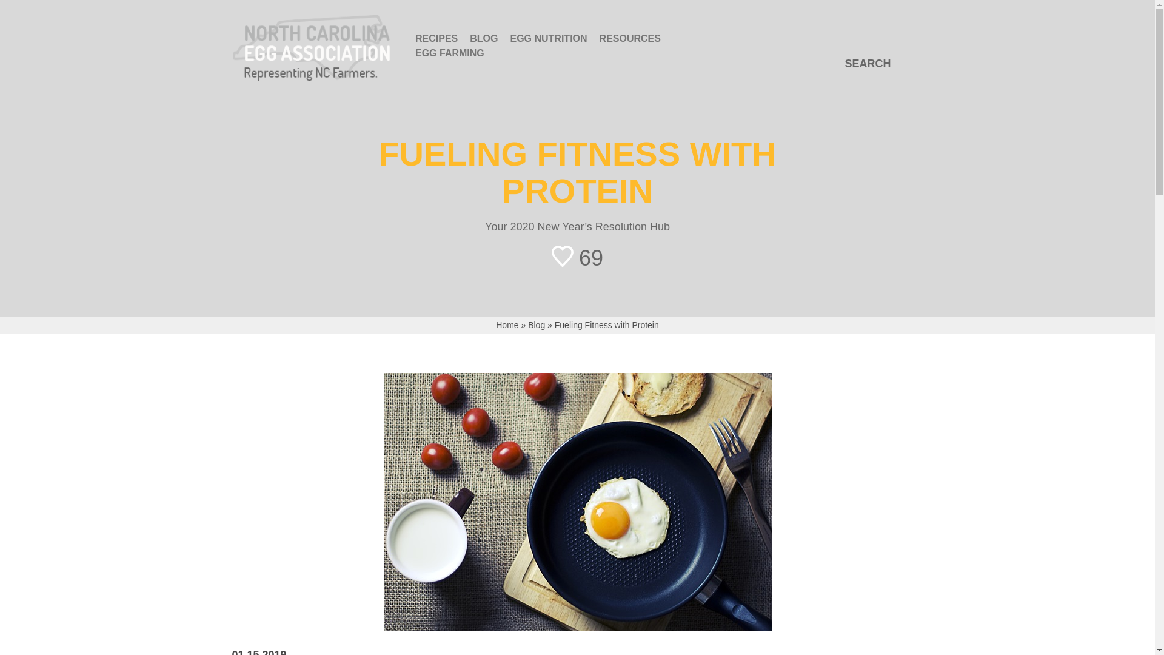  I want to click on Like, so click(577, 256).